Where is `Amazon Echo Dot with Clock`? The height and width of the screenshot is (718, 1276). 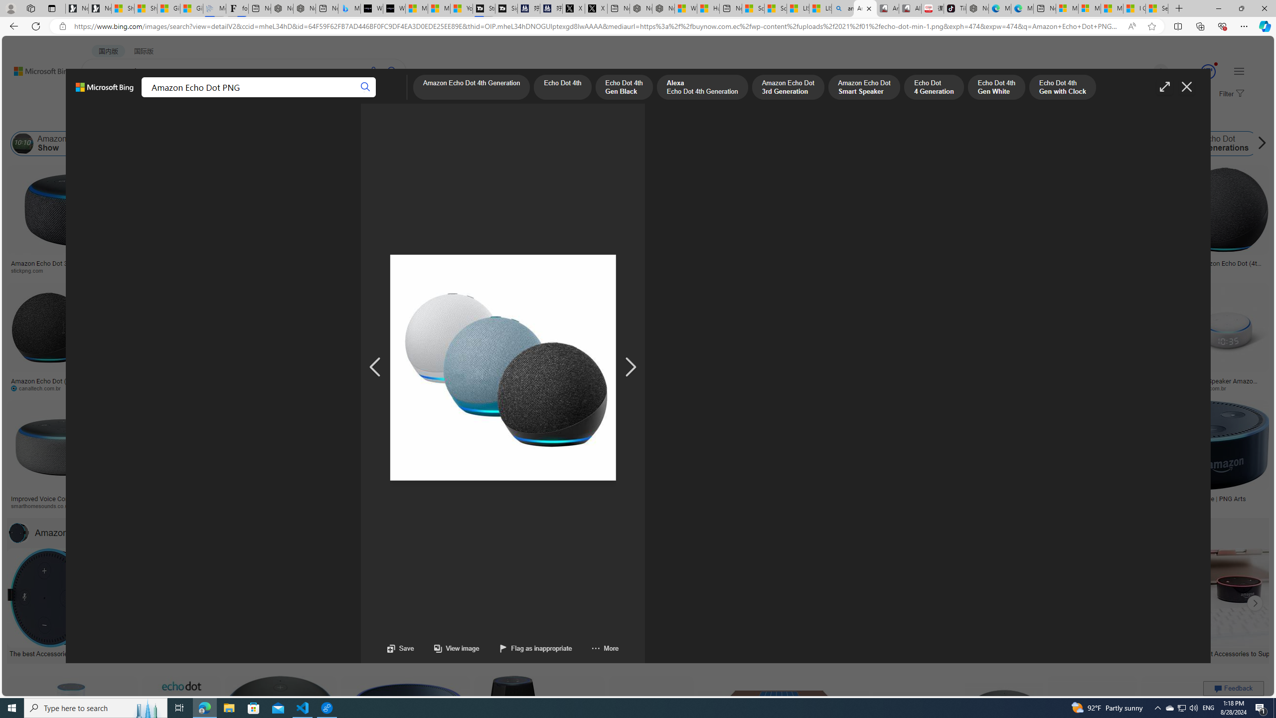 Amazon Echo Dot with Clock is located at coordinates (392, 144).